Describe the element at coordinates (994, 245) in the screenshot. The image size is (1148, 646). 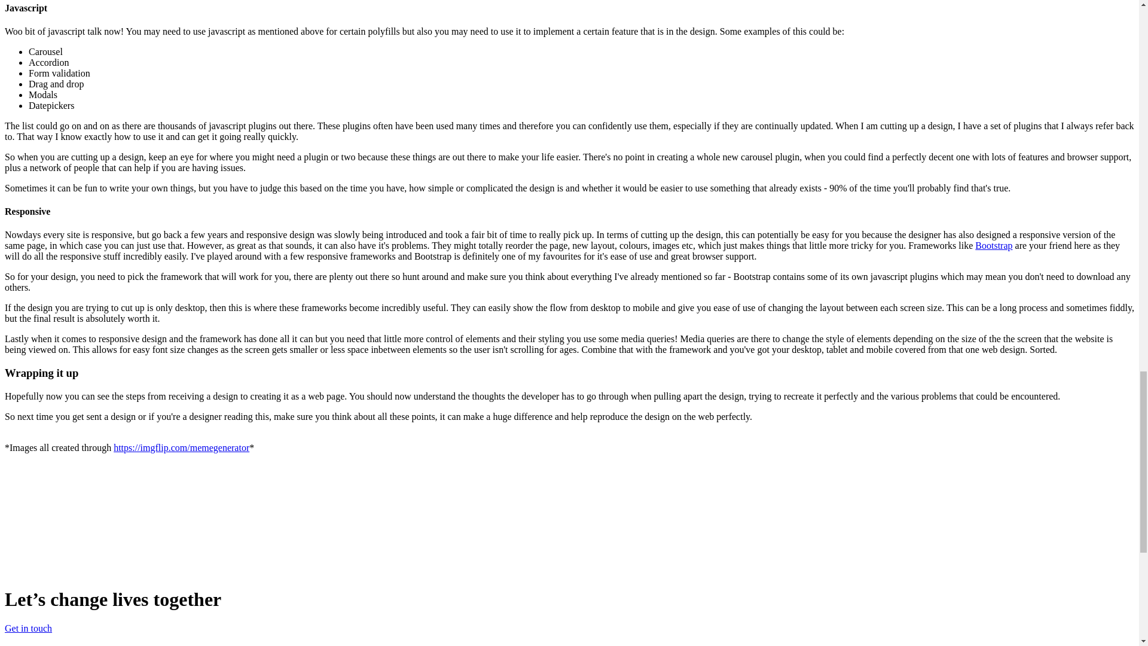
I see `Bootstrap` at that location.